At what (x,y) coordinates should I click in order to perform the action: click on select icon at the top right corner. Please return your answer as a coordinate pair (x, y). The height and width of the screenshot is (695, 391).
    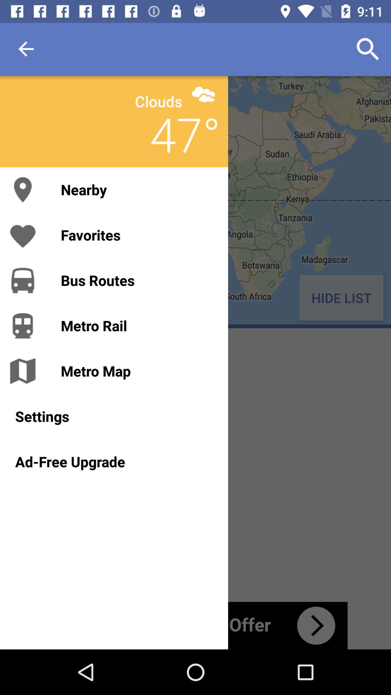
    Looking at the image, I should click on (368, 49).